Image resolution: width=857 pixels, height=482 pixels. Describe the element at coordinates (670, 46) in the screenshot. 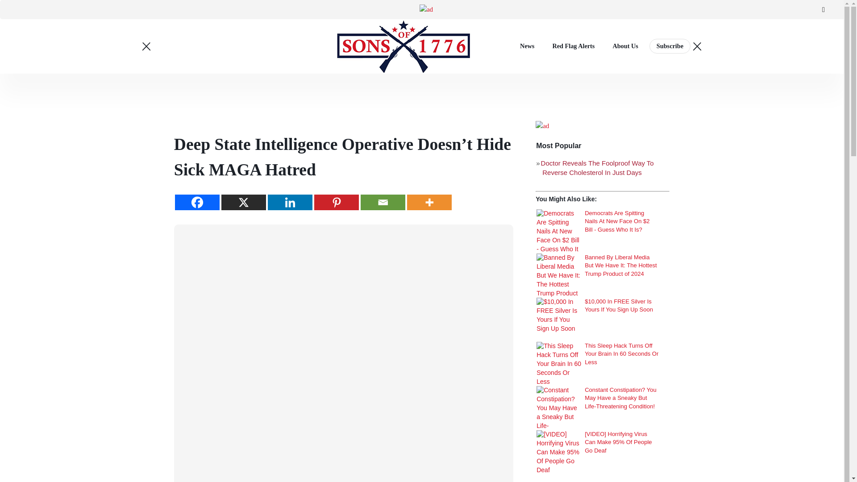

I see `Subscribe` at that location.